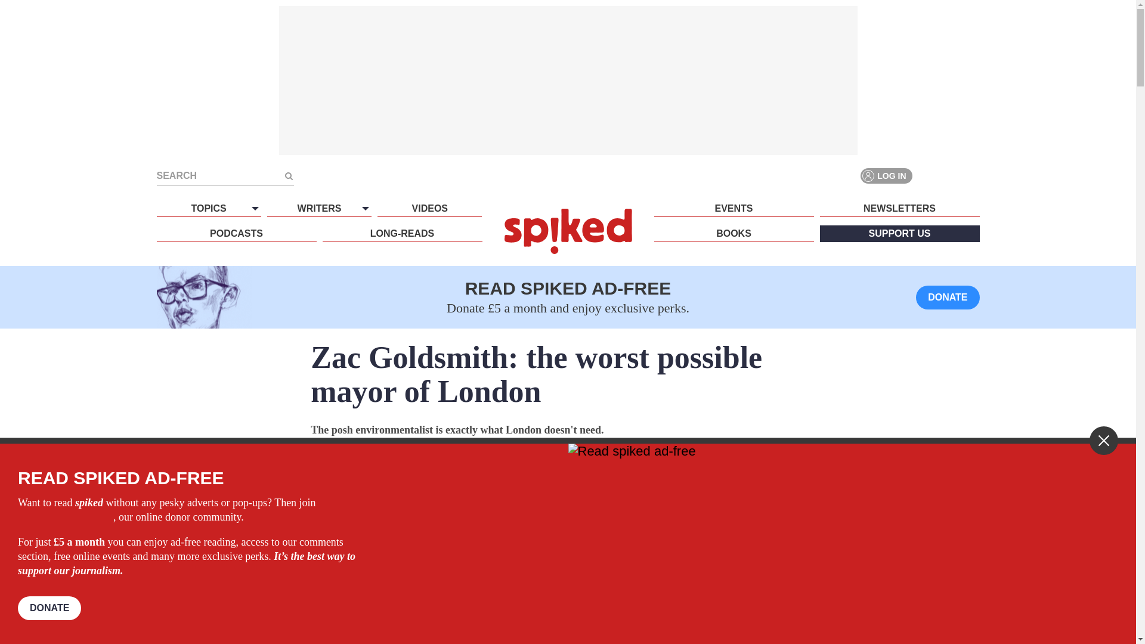  Describe the element at coordinates (899, 234) in the screenshot. I see `SUPPORT US` at that location.